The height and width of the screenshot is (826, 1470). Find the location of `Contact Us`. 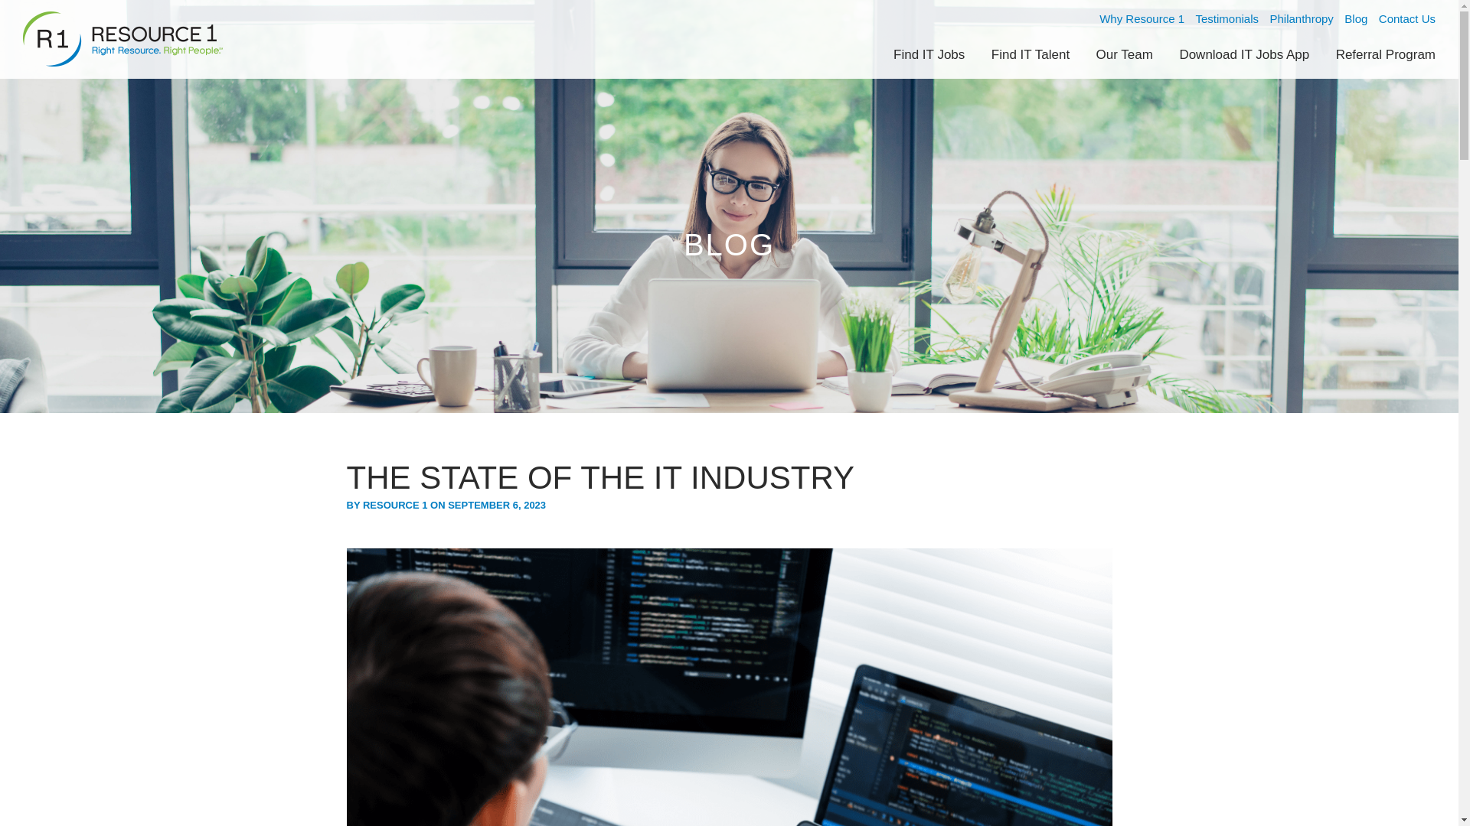

Contact Us is located at coordinates (1407, 18).